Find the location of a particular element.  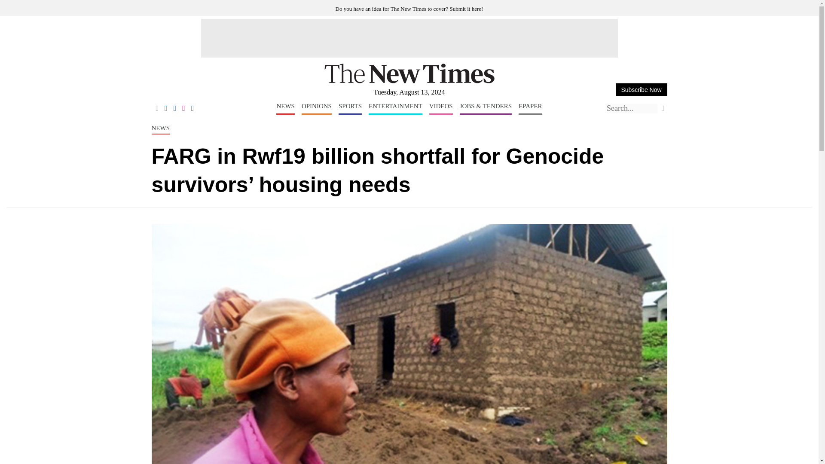

Subscribe Now is located at coordinates (641, 89).